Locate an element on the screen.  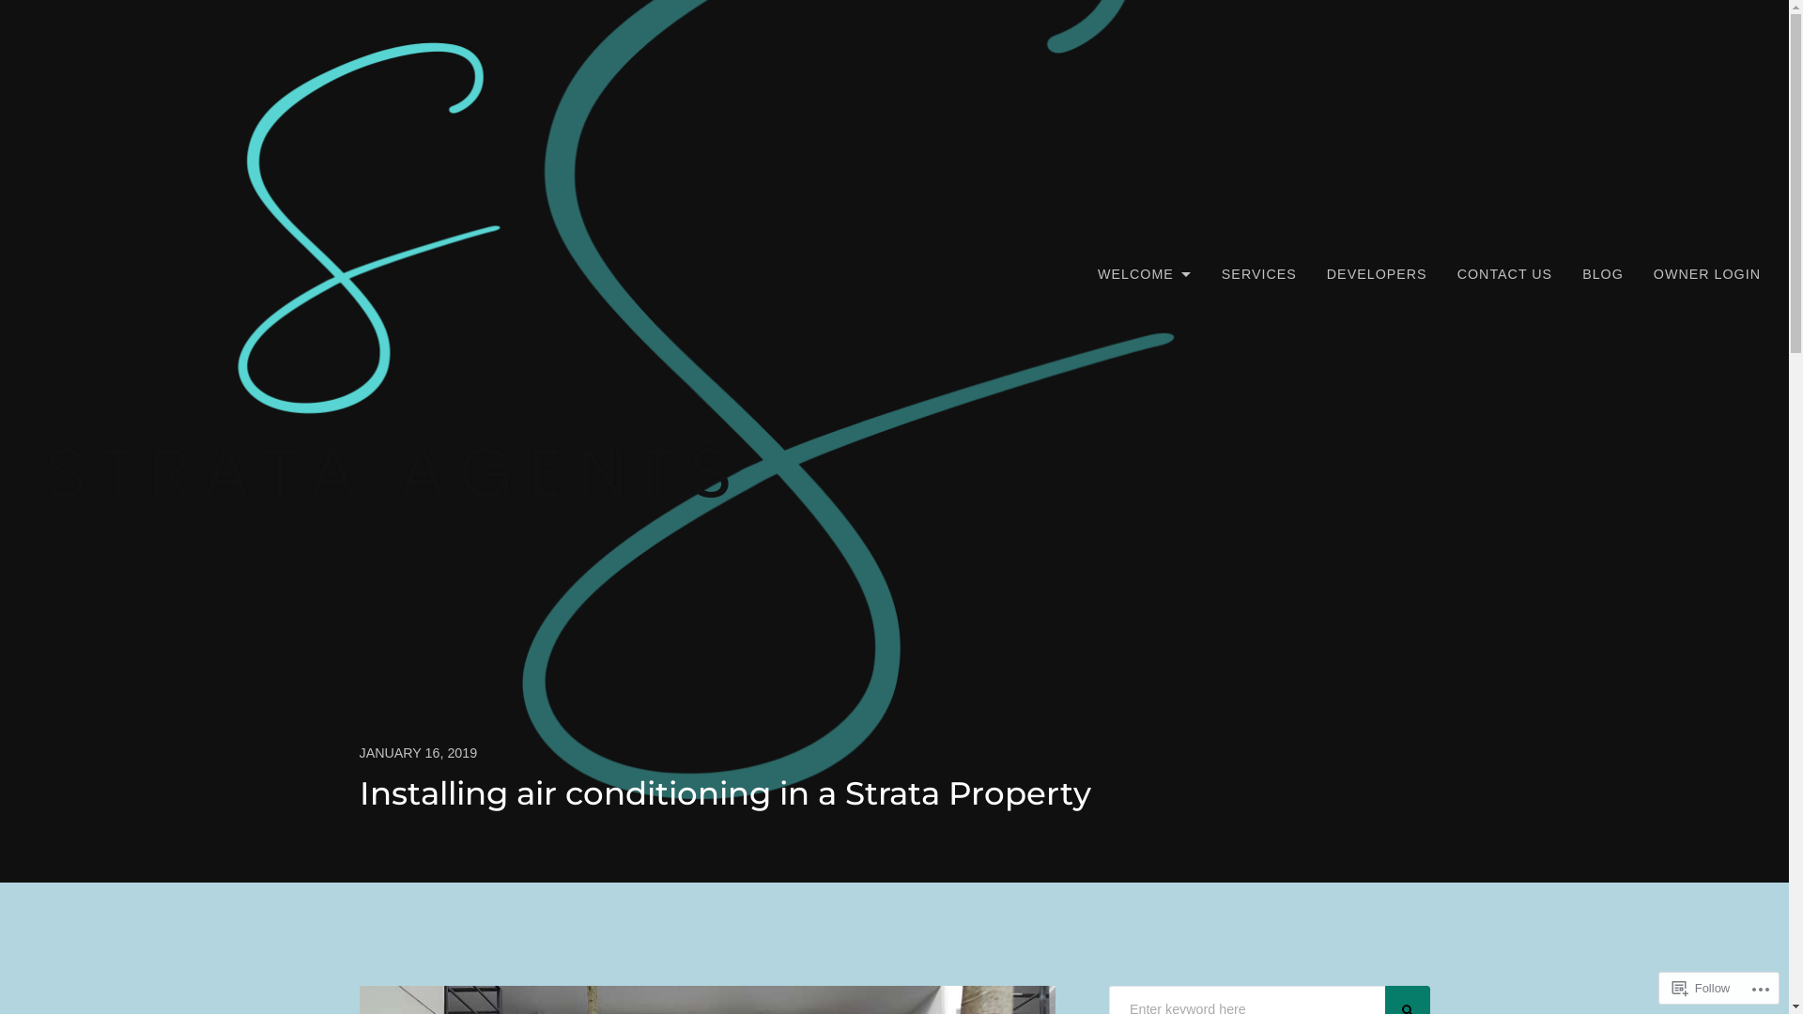
CONTACT US is located at coordinates (1505, 274).